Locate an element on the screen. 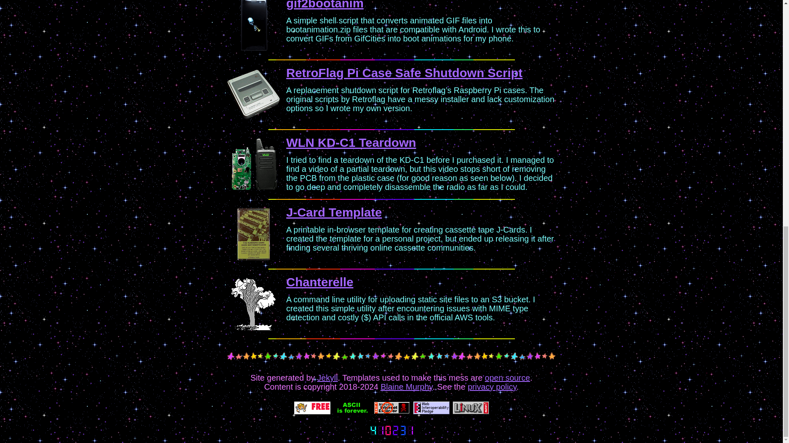 The width and height of the screenshot is (789, 443). Jekyll is located at coordinates (327, 378).